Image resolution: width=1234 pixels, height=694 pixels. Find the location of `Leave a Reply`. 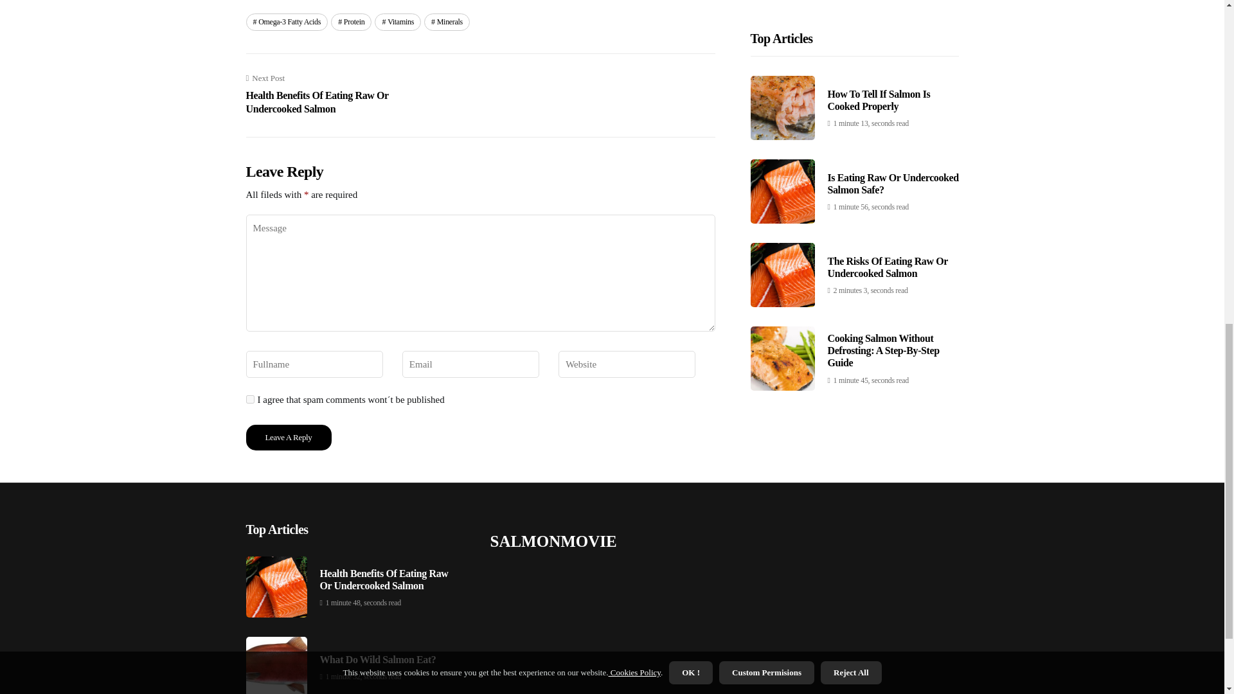

Leave a Reply is located at coordinates (288, 437).